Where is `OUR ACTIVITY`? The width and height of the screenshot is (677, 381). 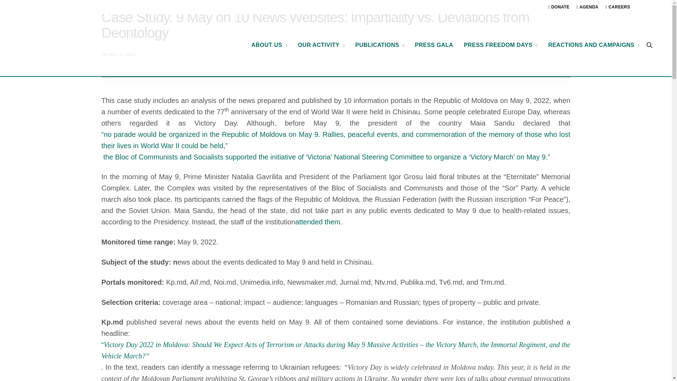 OUR ACTIVITY is located at coordinates (321, 45).